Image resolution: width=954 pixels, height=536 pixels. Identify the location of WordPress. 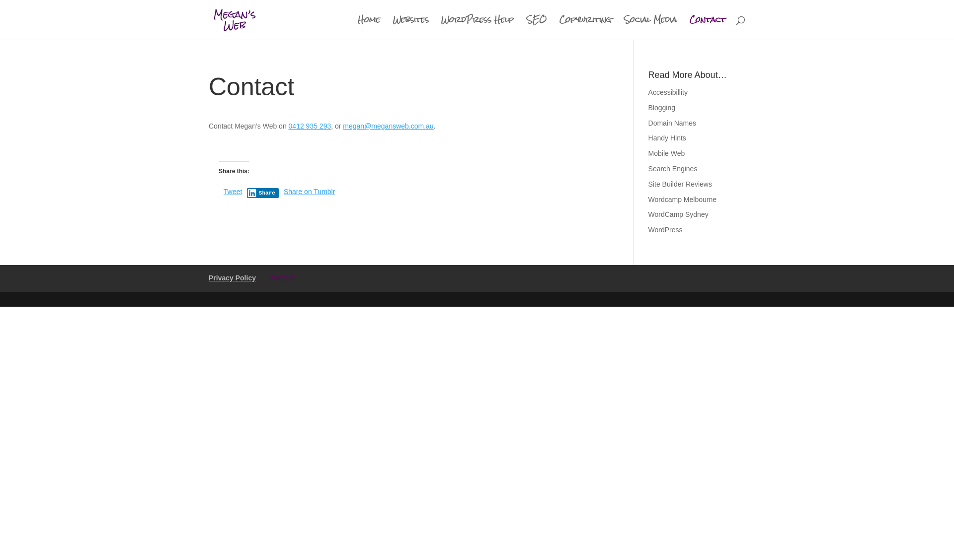
(666, 230).